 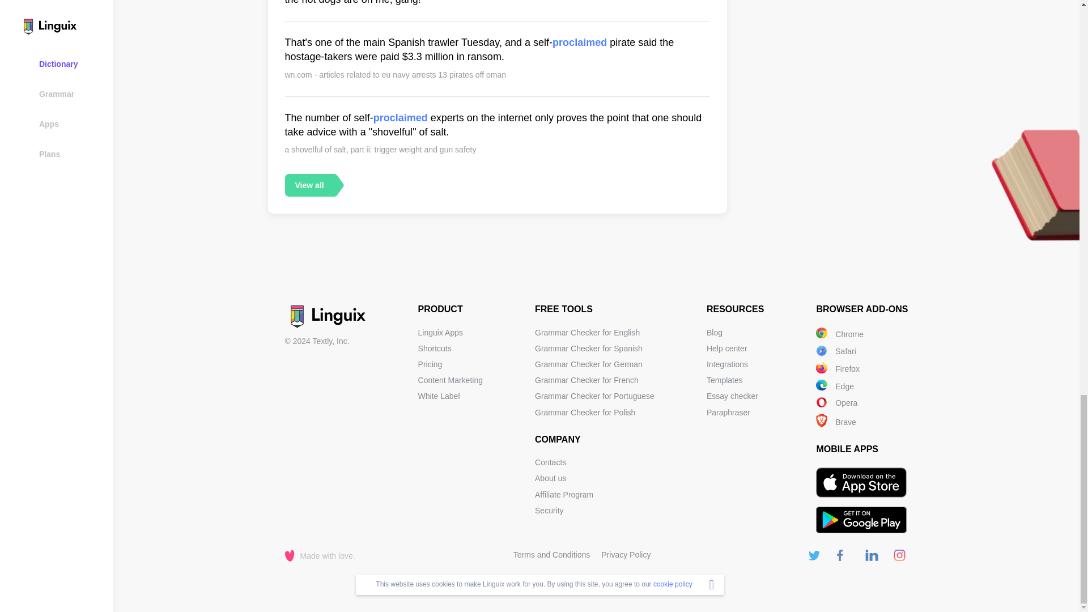 What do you see at coordinates (587, 332) in the screenshot?
I see `Grammar Checker for English` at bounding box center [587, 332].